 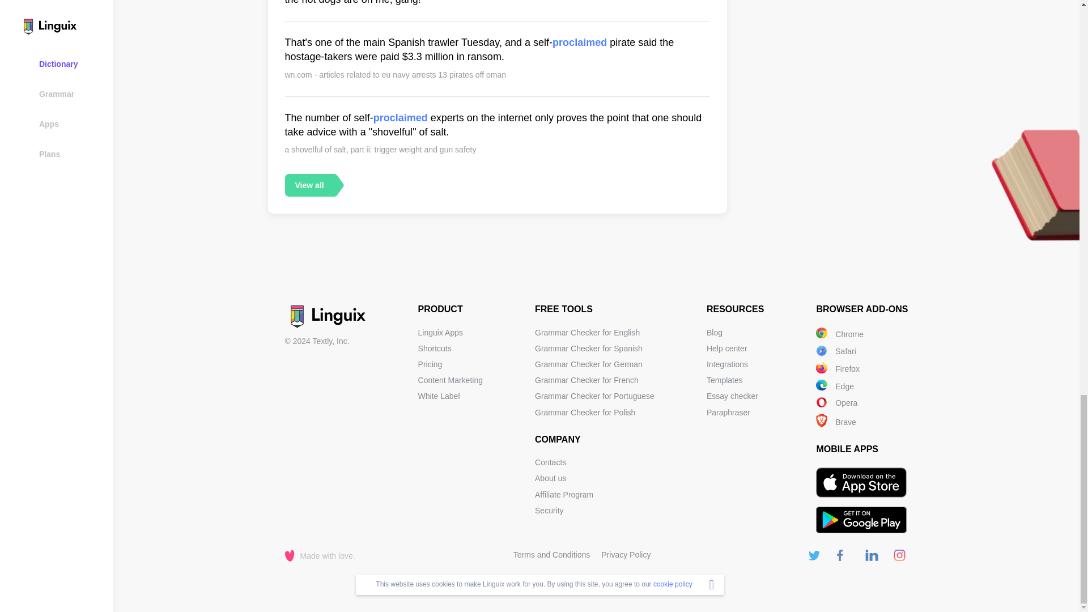 What do you see at coordinates (587, 332) in the screenshot?
I see `Grammar Checker for English` at bounding box center [587, 332].